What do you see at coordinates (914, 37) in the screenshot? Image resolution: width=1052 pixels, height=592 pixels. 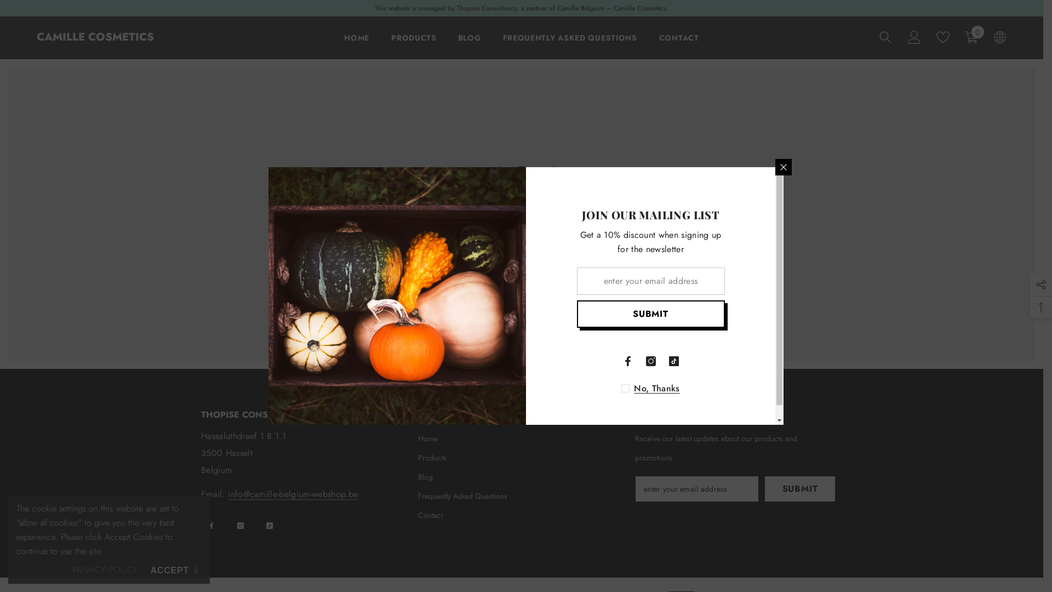 I see `Log in` at bounding box center [914, 37].